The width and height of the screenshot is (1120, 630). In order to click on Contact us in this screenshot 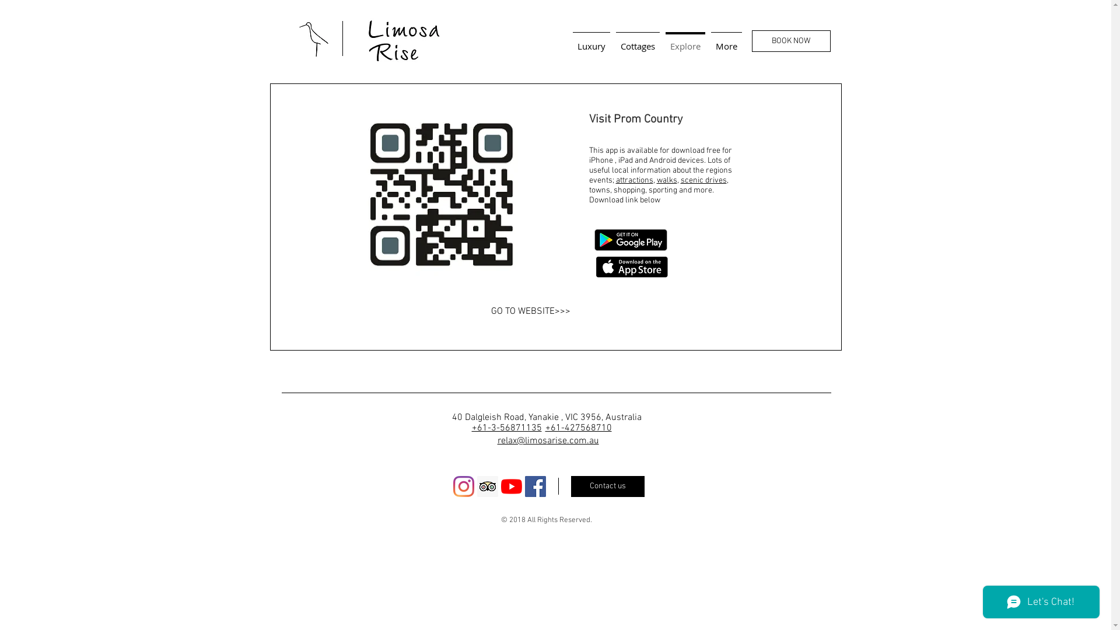, I will do `click(607, 487)`.